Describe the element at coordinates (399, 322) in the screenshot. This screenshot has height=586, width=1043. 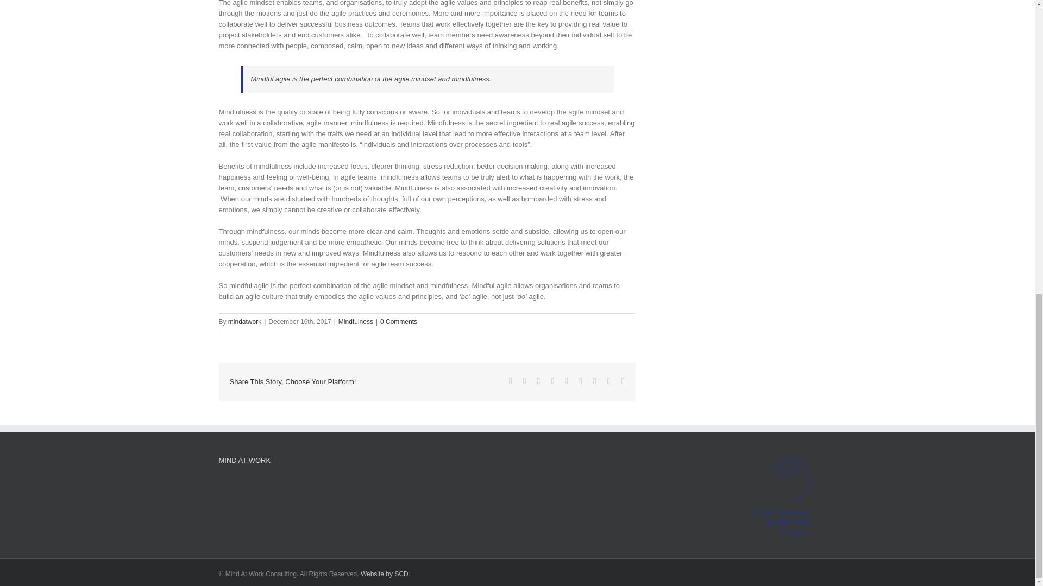
I see `0 Comments` at that location.